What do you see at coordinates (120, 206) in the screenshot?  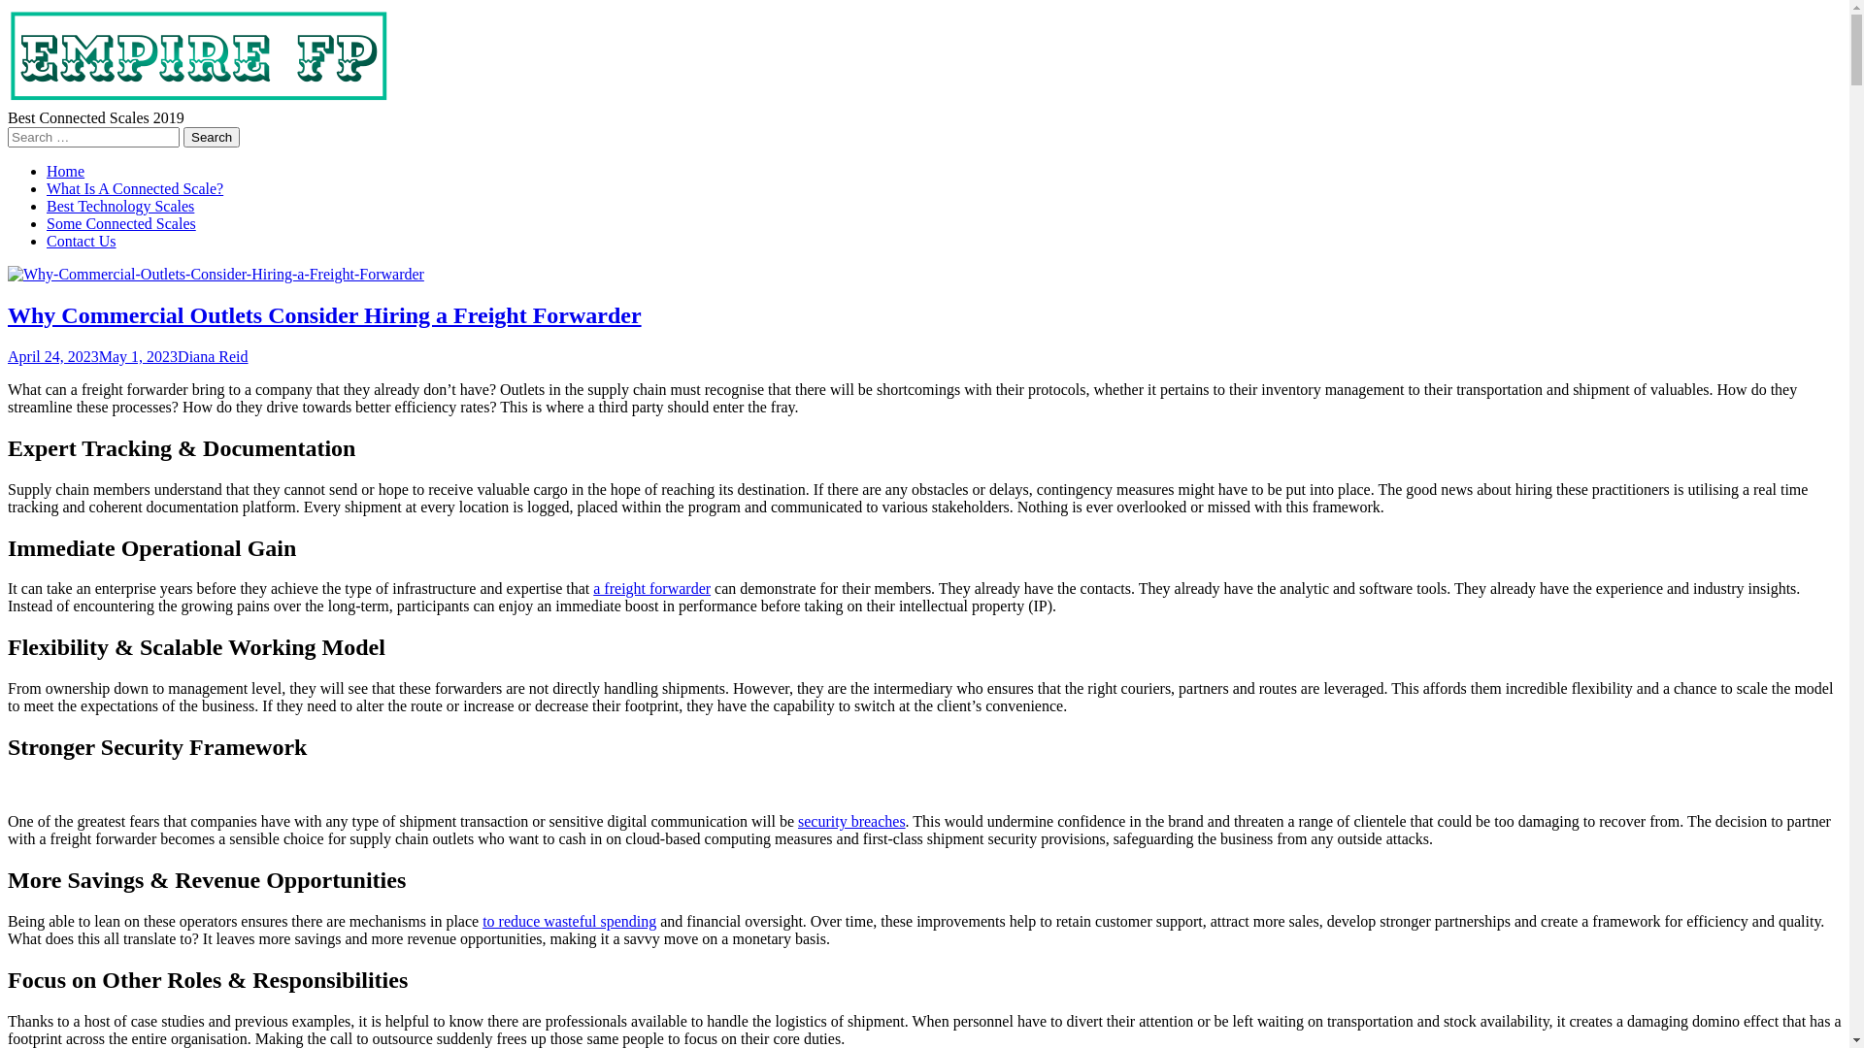 I see `Best Technology Scales` at bounding box center [120, 206].